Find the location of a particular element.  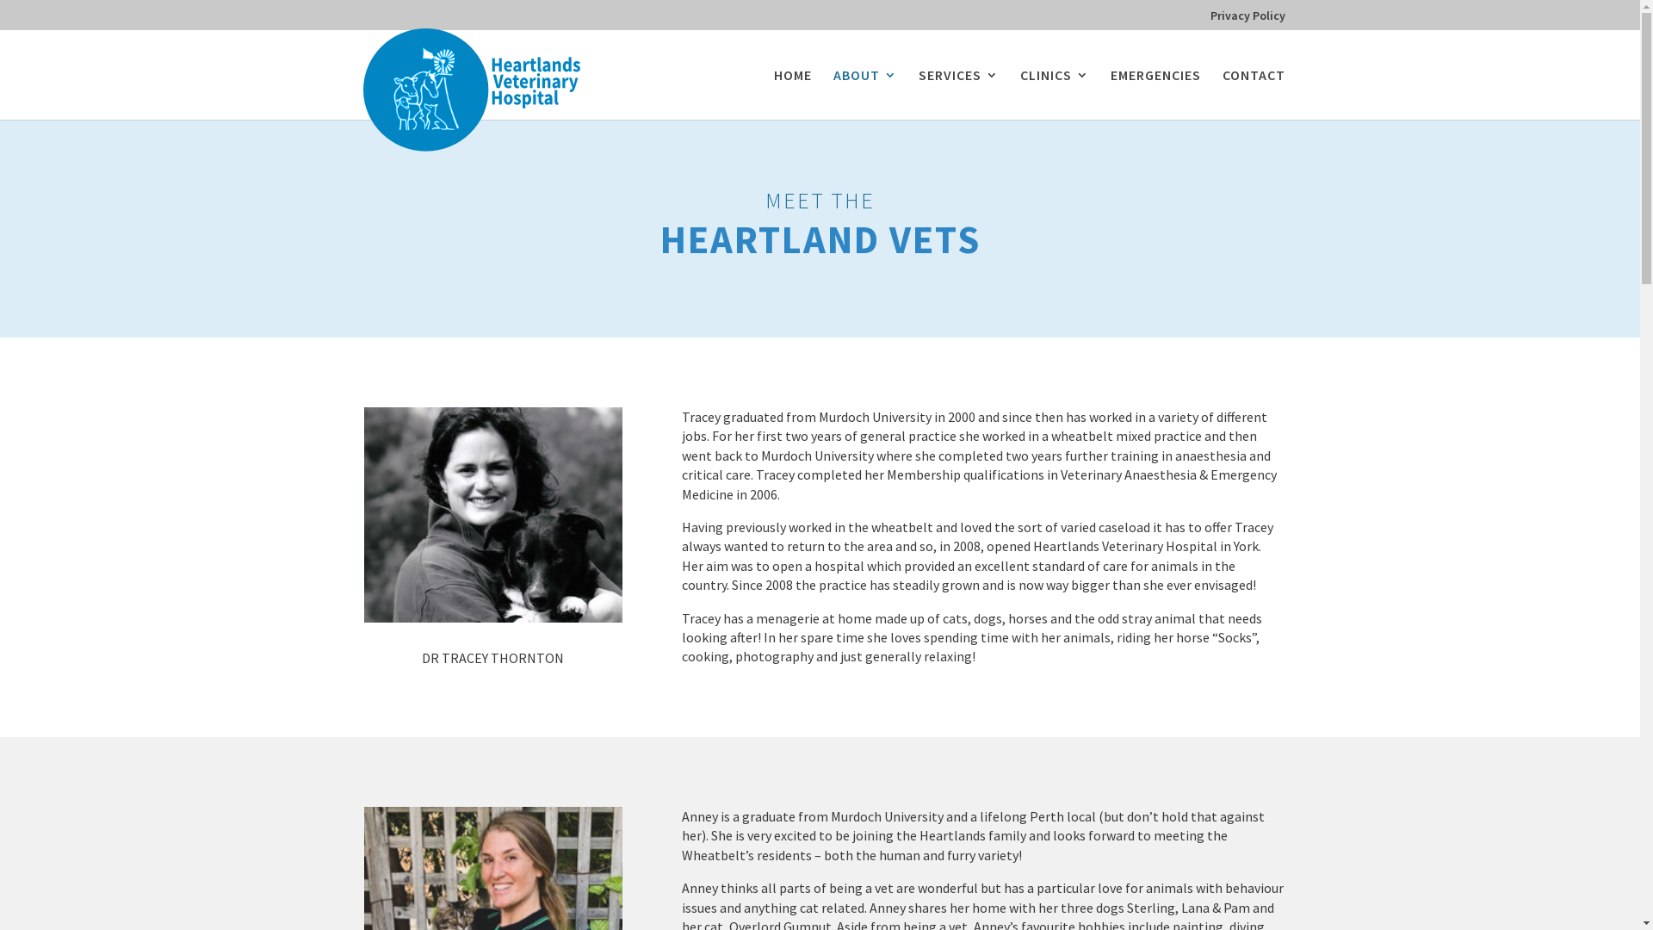

HOME is located at coordinates (792, 95).